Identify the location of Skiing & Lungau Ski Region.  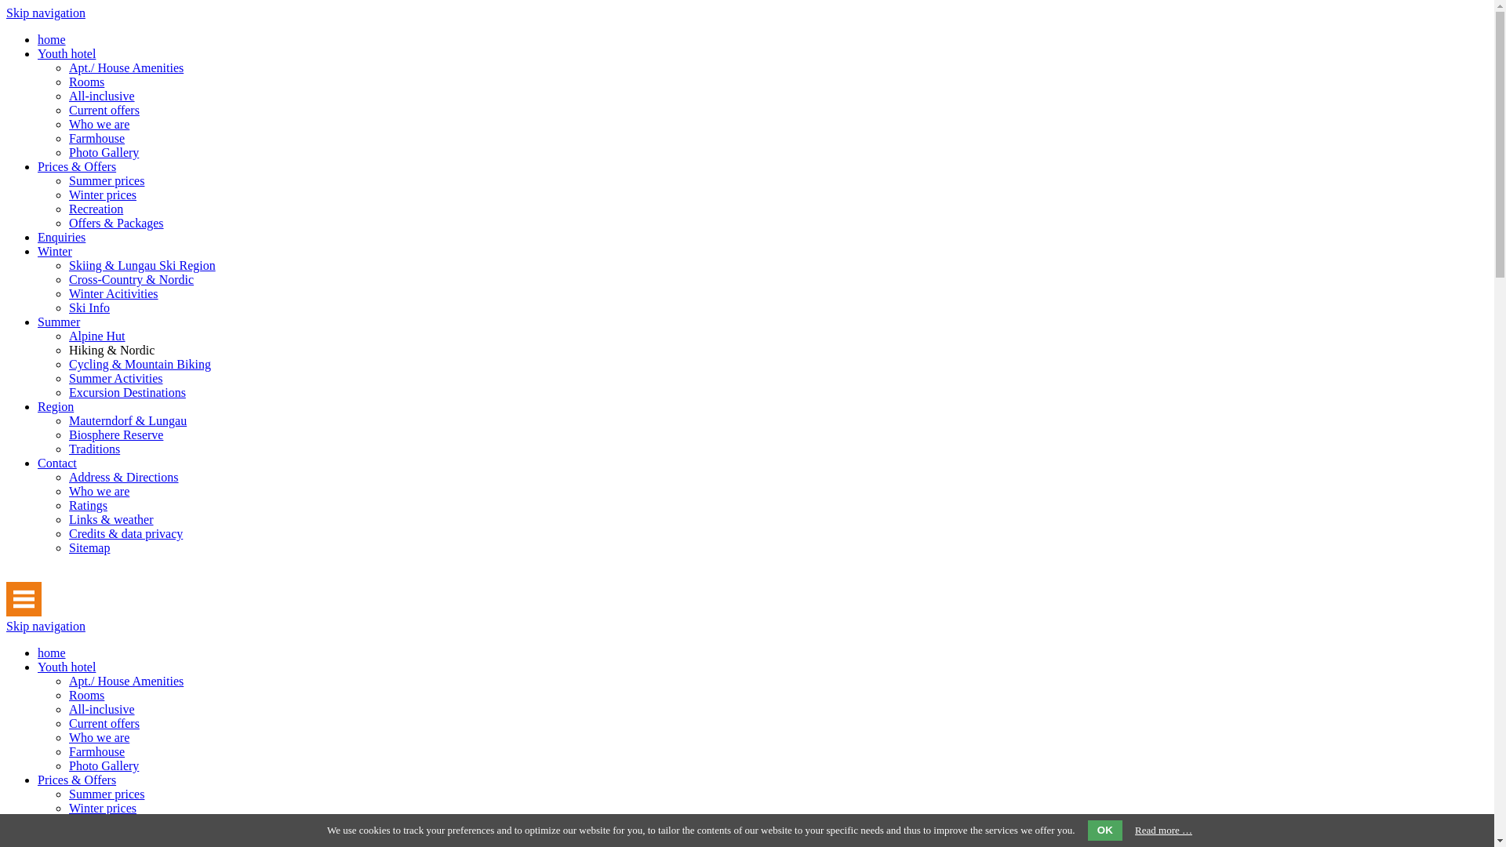
(143, 265).